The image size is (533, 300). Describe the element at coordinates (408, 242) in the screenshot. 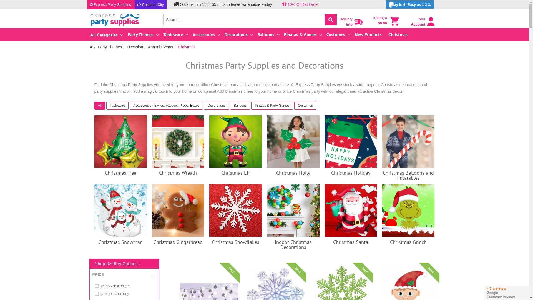

I see `Christmas Grinch` at that location.